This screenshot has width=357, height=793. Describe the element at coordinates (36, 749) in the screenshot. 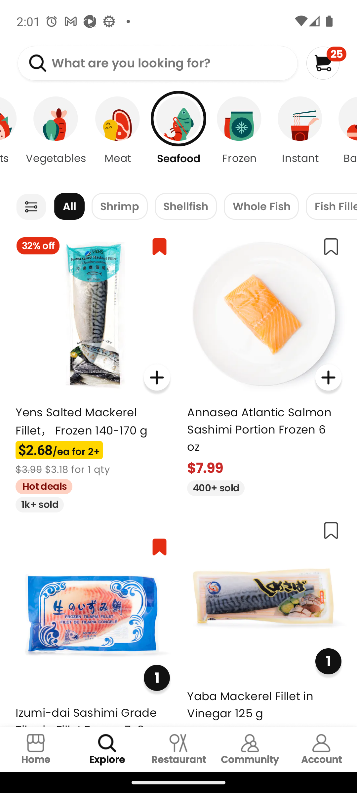

I see `Home` at that location.